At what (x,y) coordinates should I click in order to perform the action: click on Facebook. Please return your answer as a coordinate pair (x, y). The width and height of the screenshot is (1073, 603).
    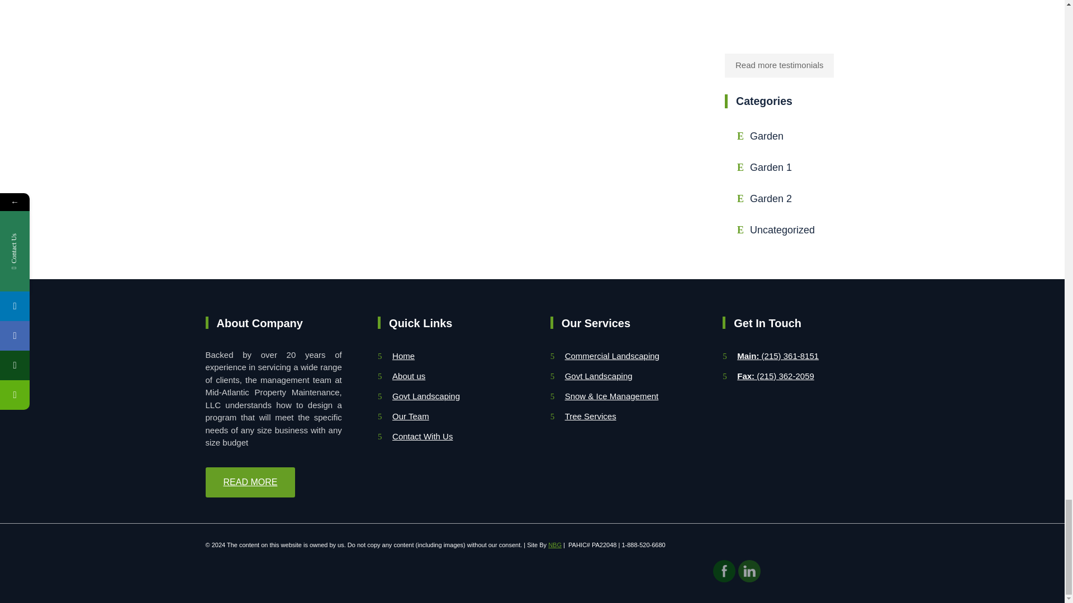
    Looking at the image, I should click on (724, 571).